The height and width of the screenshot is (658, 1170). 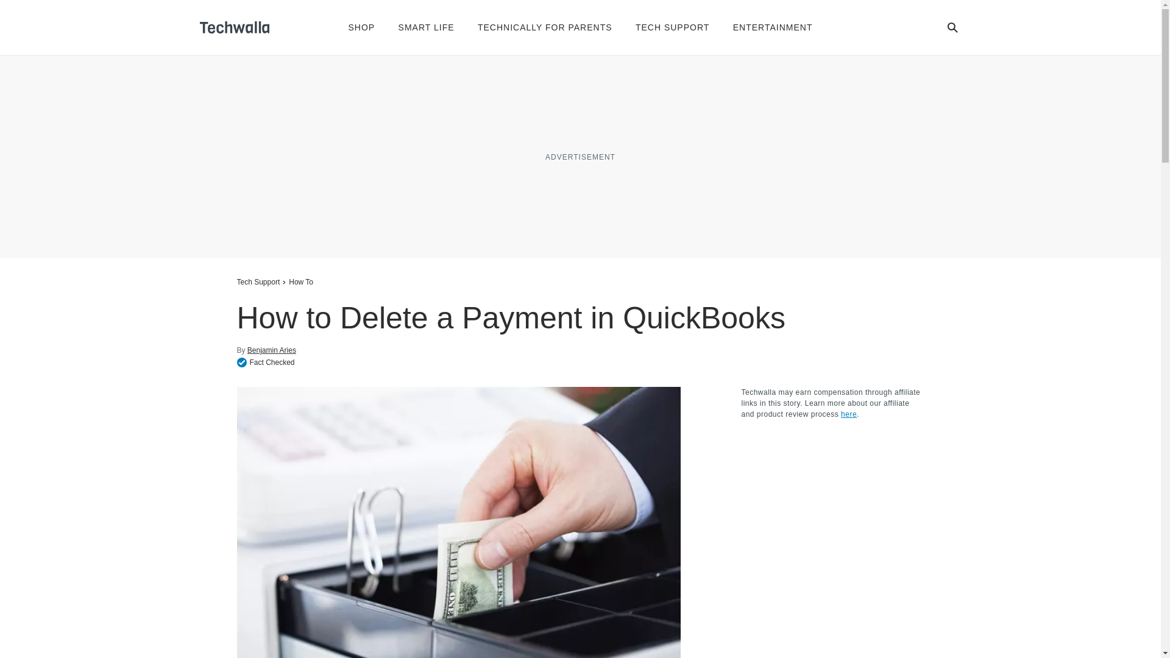 What do you see at coordinates (265, 362) in the screenshot?
I see `Fact Checked` at bounding box center [265, 362].